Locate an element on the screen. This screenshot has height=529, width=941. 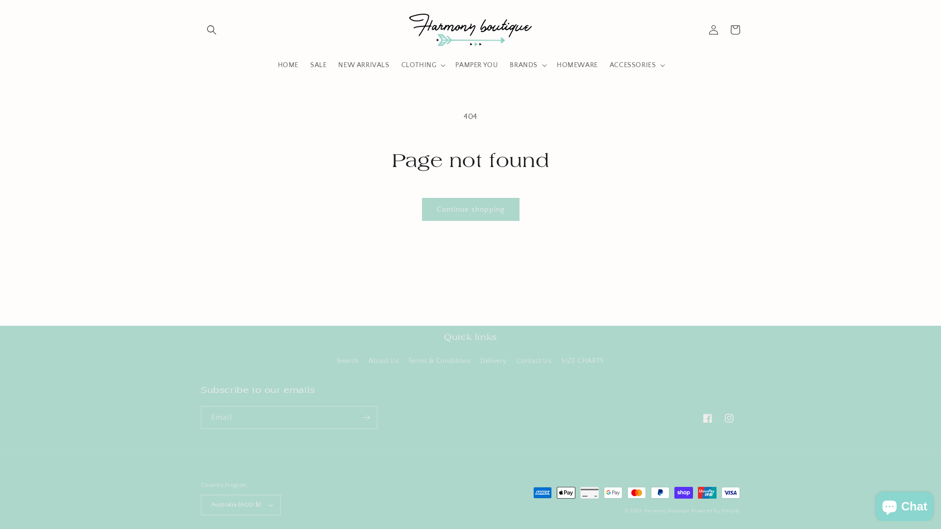
Harmony Boutique is located at coordinates (667, 511).